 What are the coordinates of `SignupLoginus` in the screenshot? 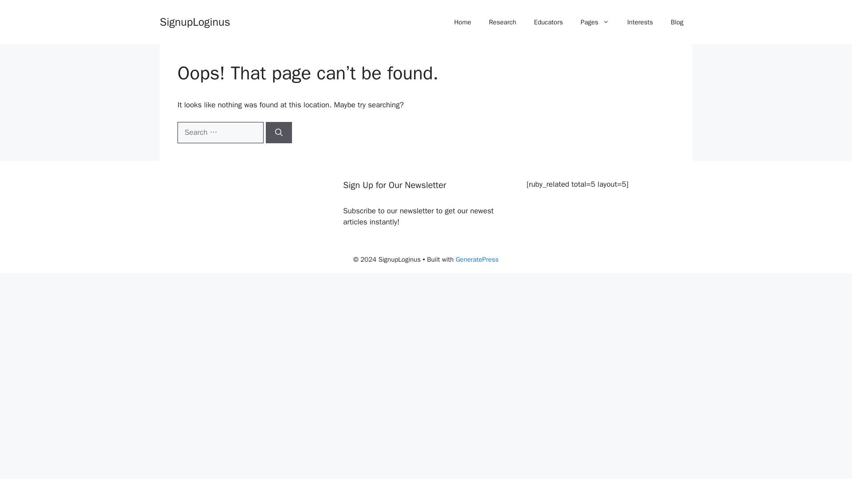 It's located at (195, 21).